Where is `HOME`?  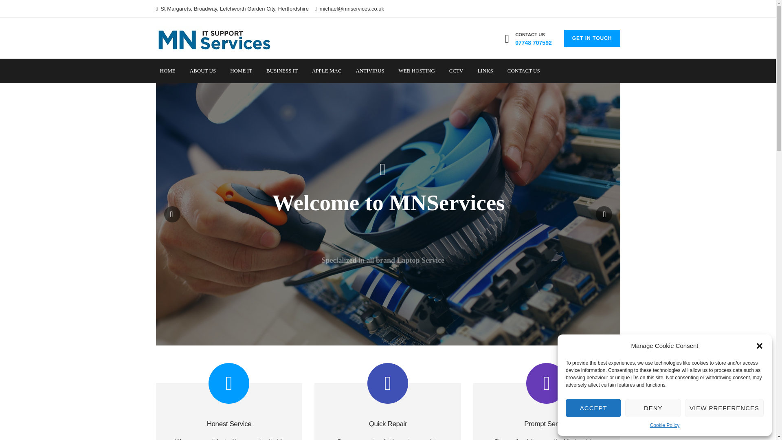 HOME is located at coordinates (167, 71).